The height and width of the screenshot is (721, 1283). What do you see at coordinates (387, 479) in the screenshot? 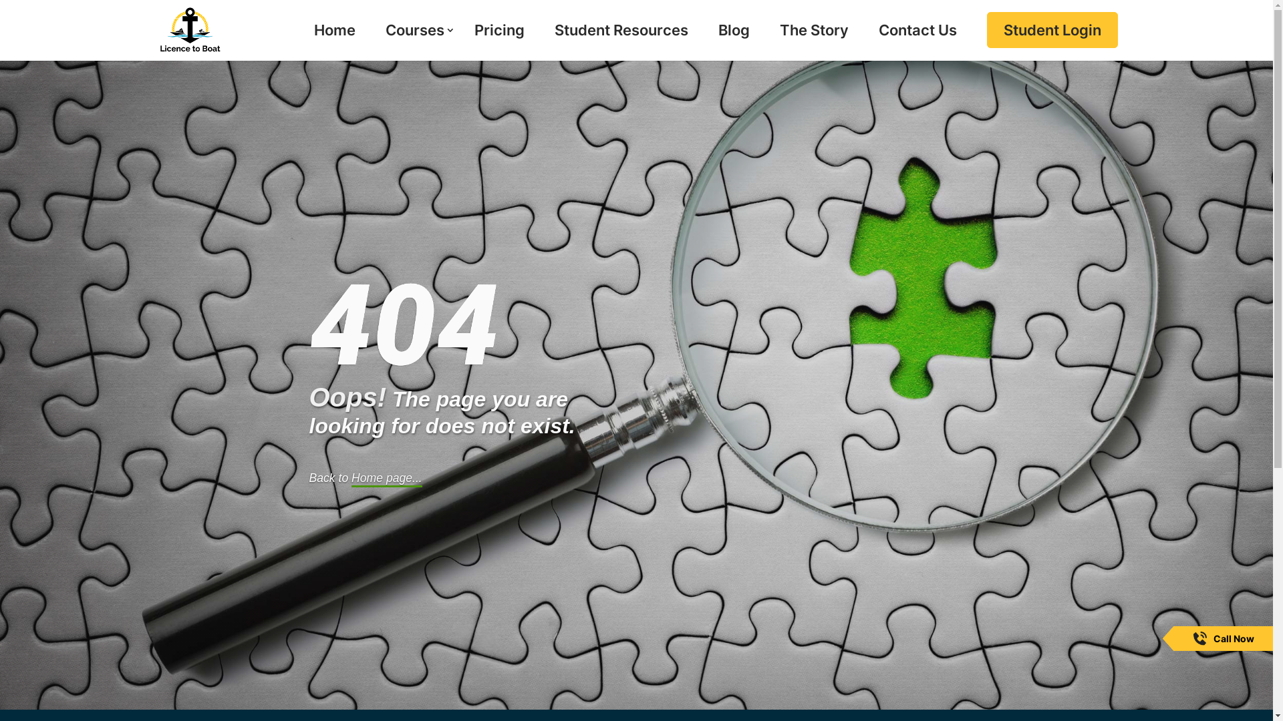
I see `Home page...` at bounding box center [387, 479].